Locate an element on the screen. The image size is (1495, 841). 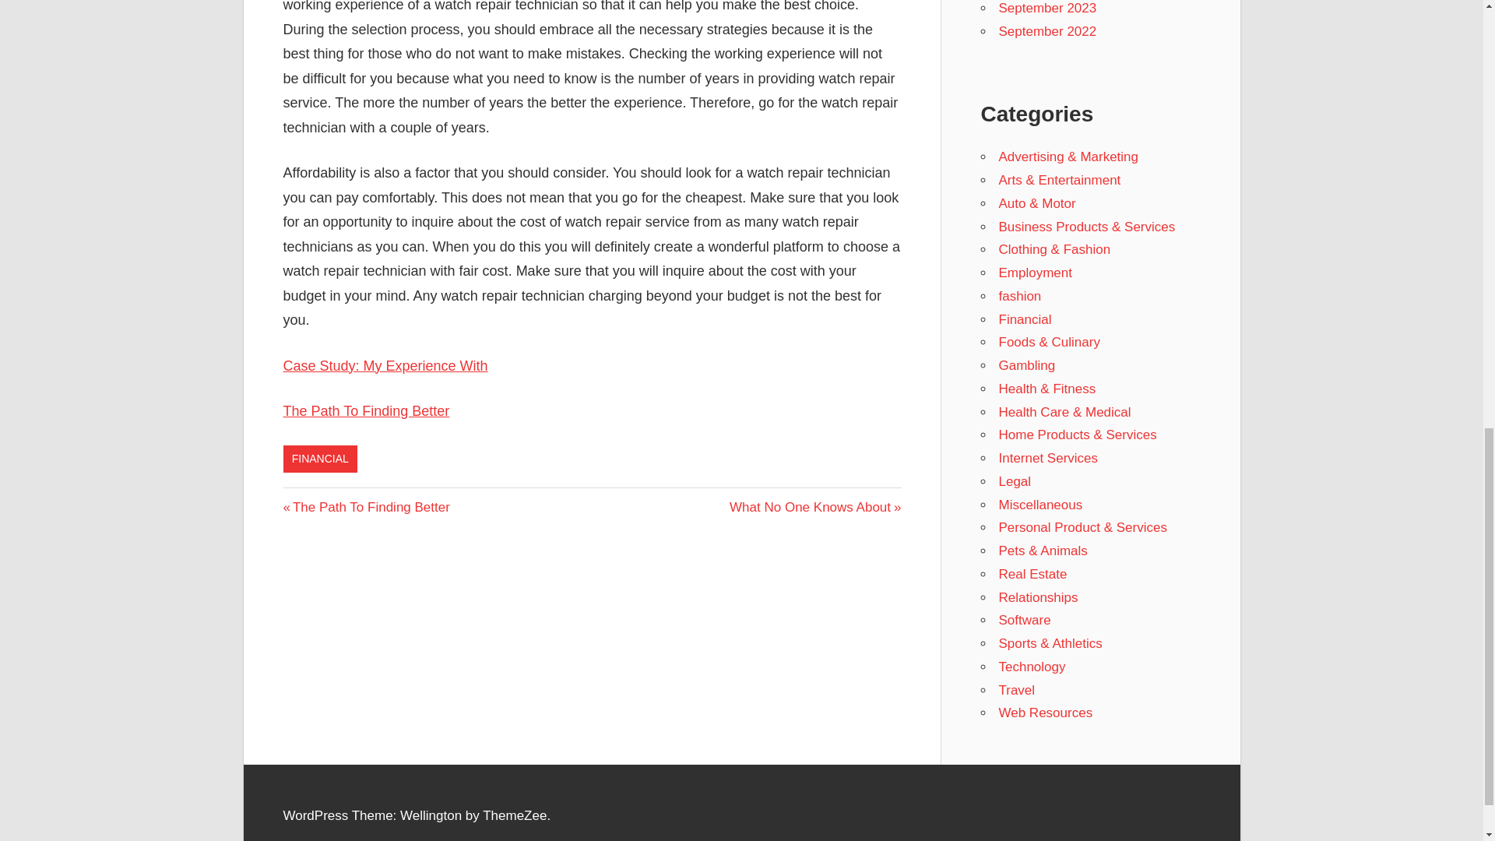
fashion is located at coordinates (1026, 366).